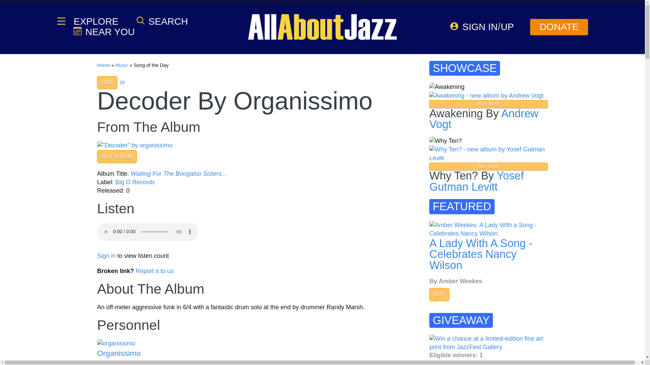  What do you see at coordinates (103, 65) in the screenshot?
I see `Home` at bounding box center [103, 65].